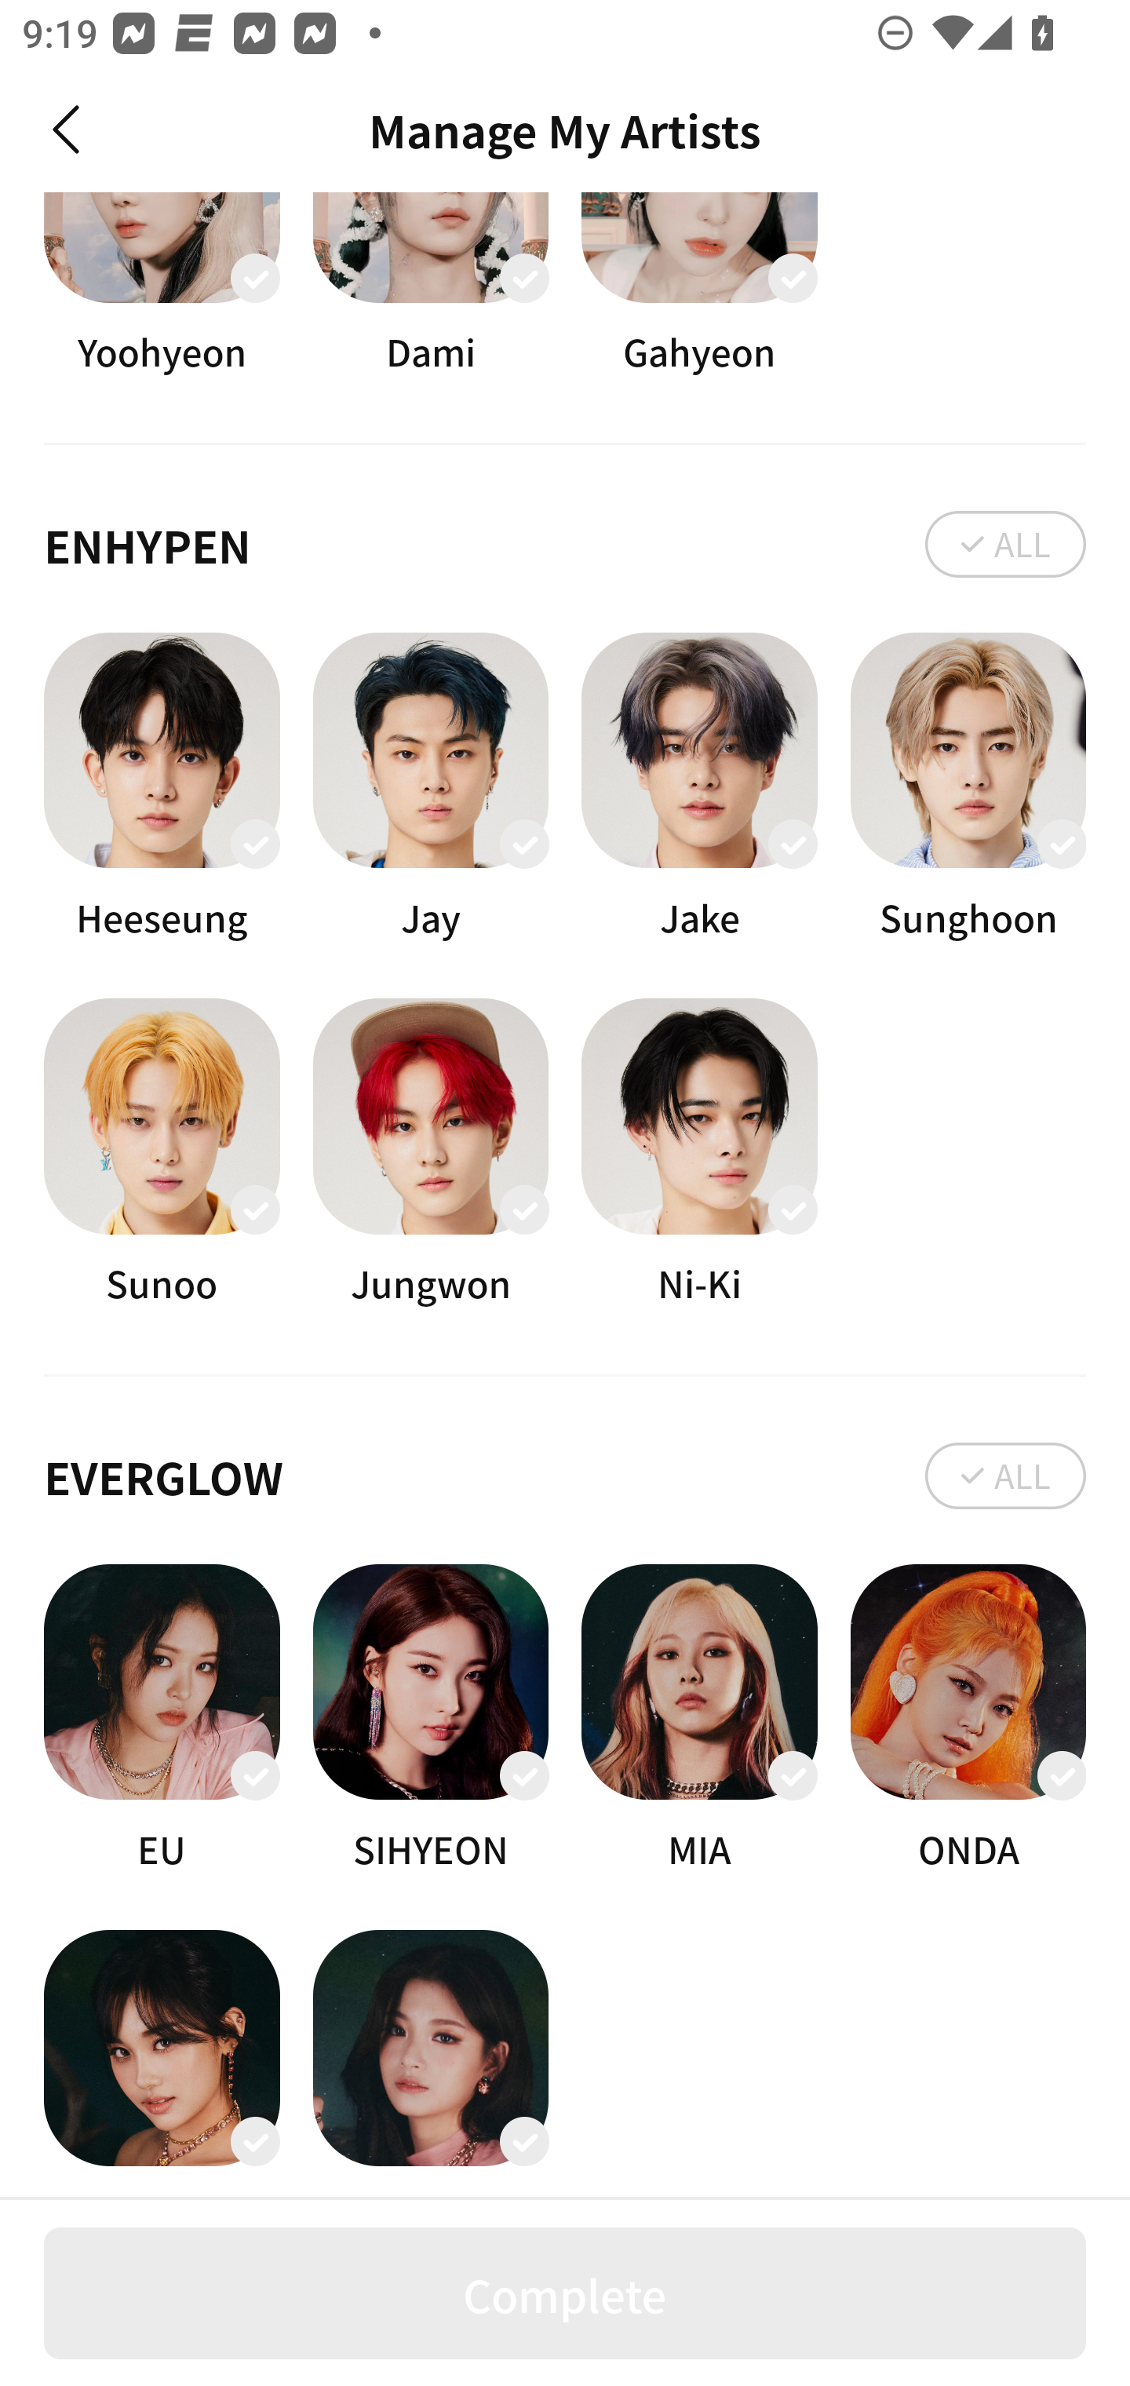 This screenshot has height=2386, width=1130. What do you see at coordinates (162, 285) in the screenshot?
I see `Yoohyeon` at bounding box center [162, 285].